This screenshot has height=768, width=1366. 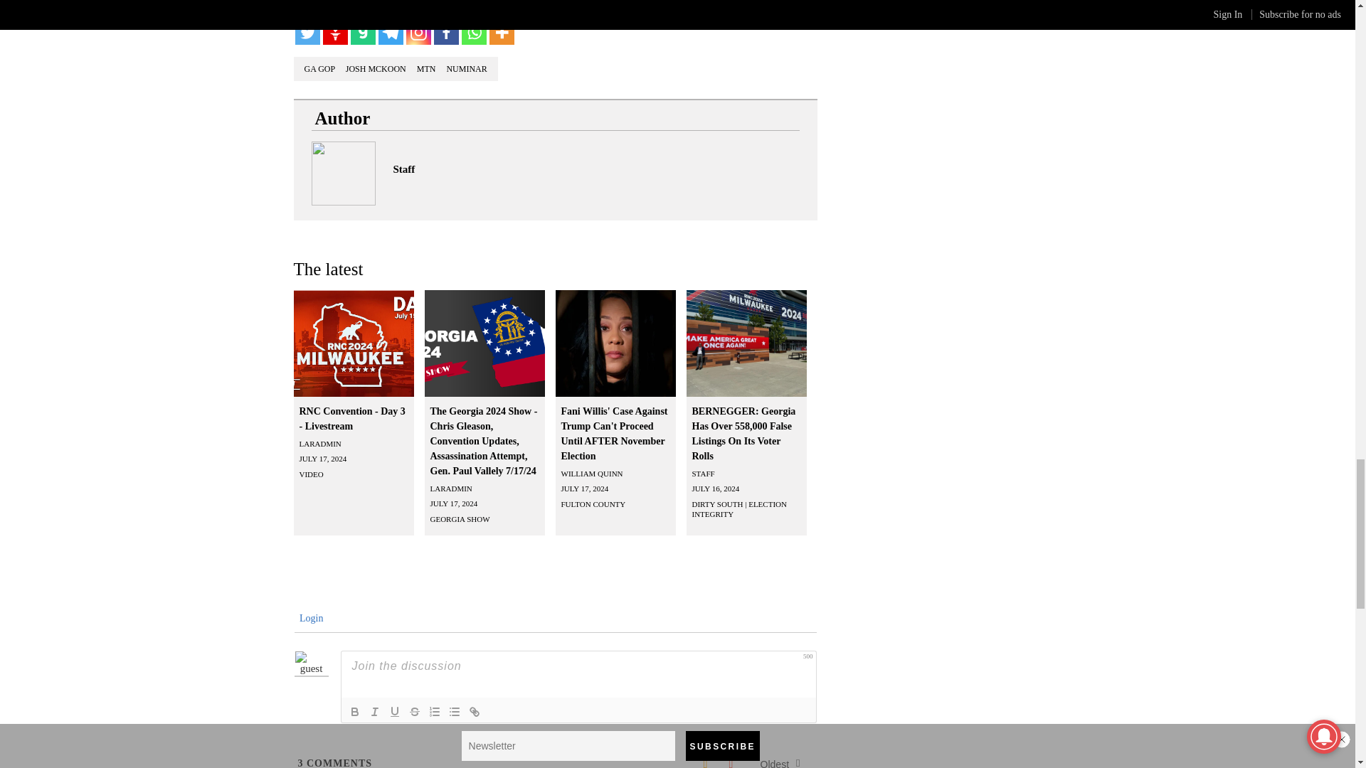 I want to click on Underline, so click(x=394, y=712).